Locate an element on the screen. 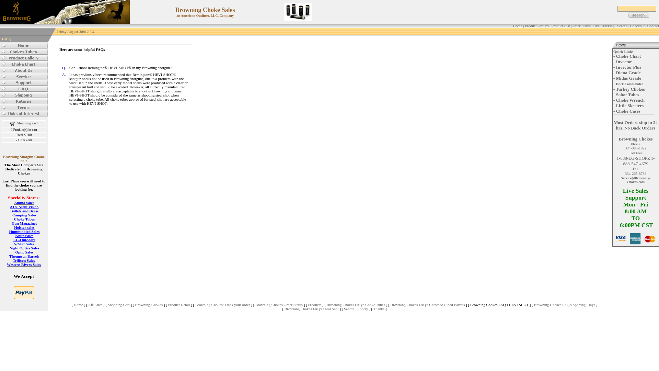 The height and width of the screenshot is (371, 659). Checkout is located at coordinates (637, 26).